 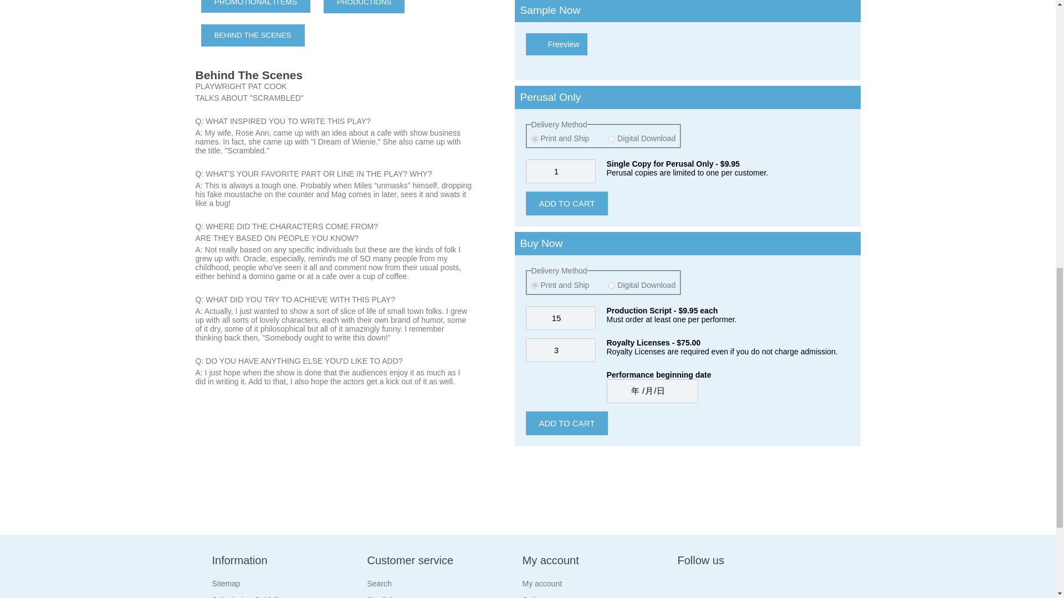 I want to click on PROMOTIONAL ITEMS, so click(x=255, y=6).